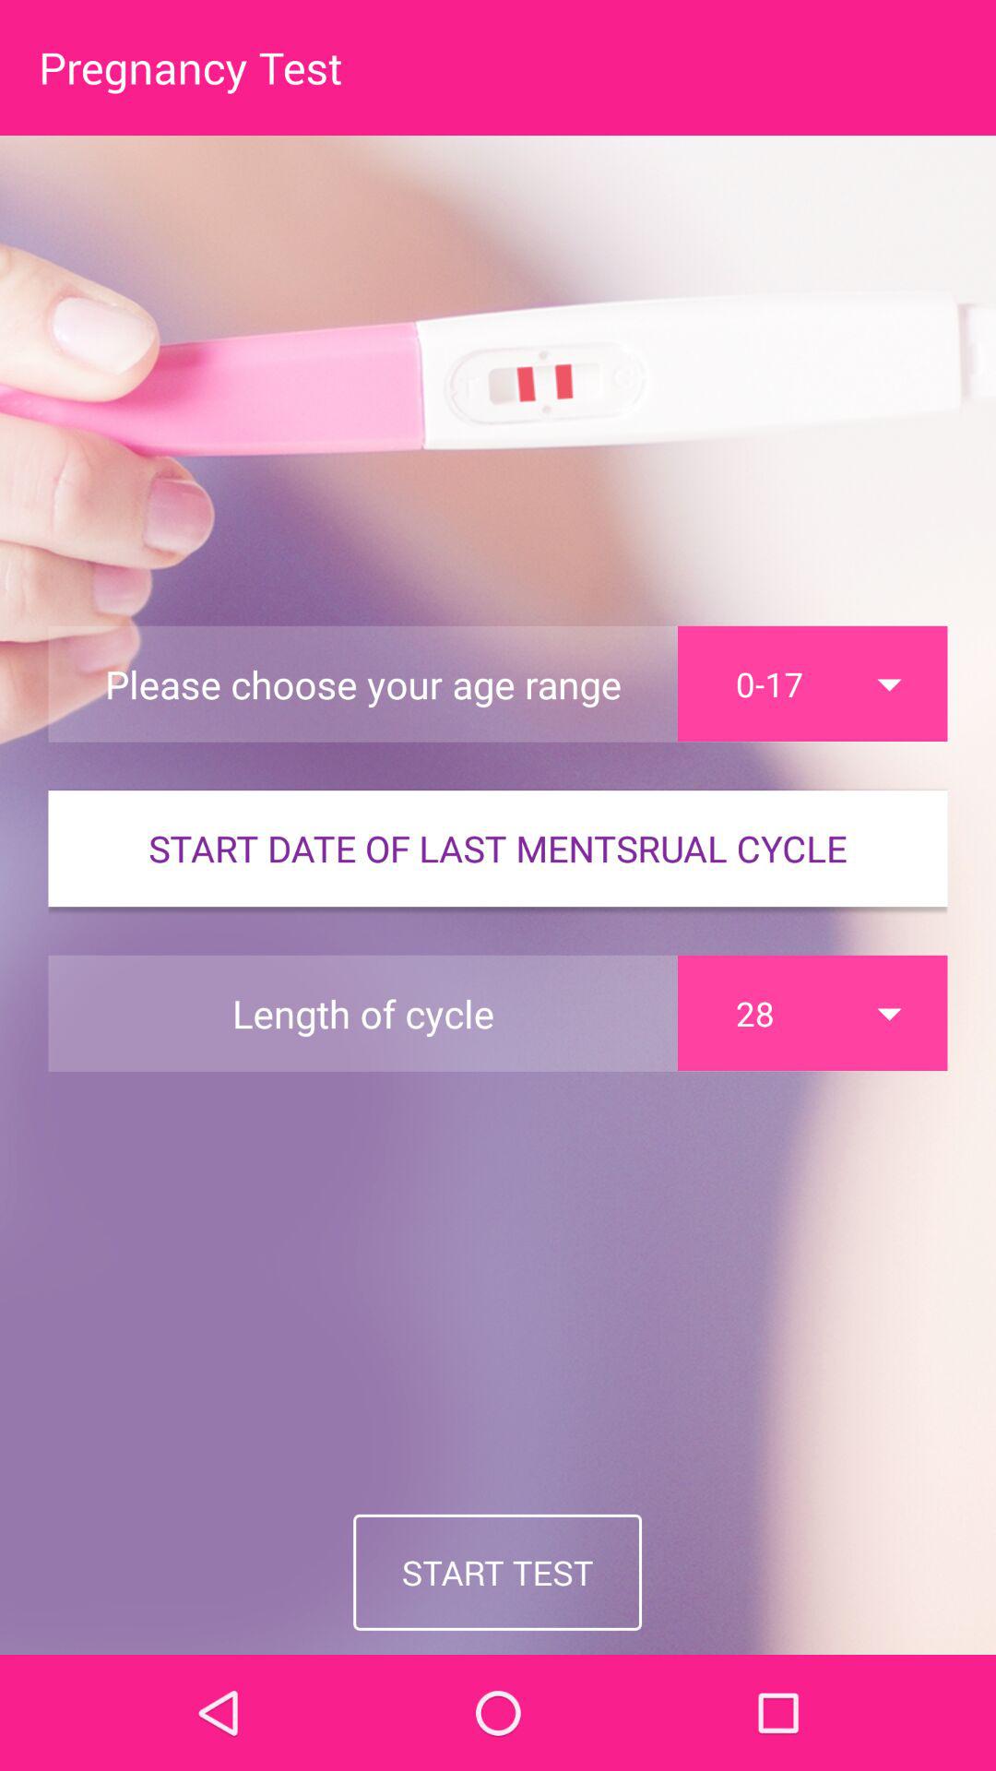  What do you see at coordinates (812, 683) in the screenshot?
I see `jump until the 0-17` at bounding box center [812, 683].